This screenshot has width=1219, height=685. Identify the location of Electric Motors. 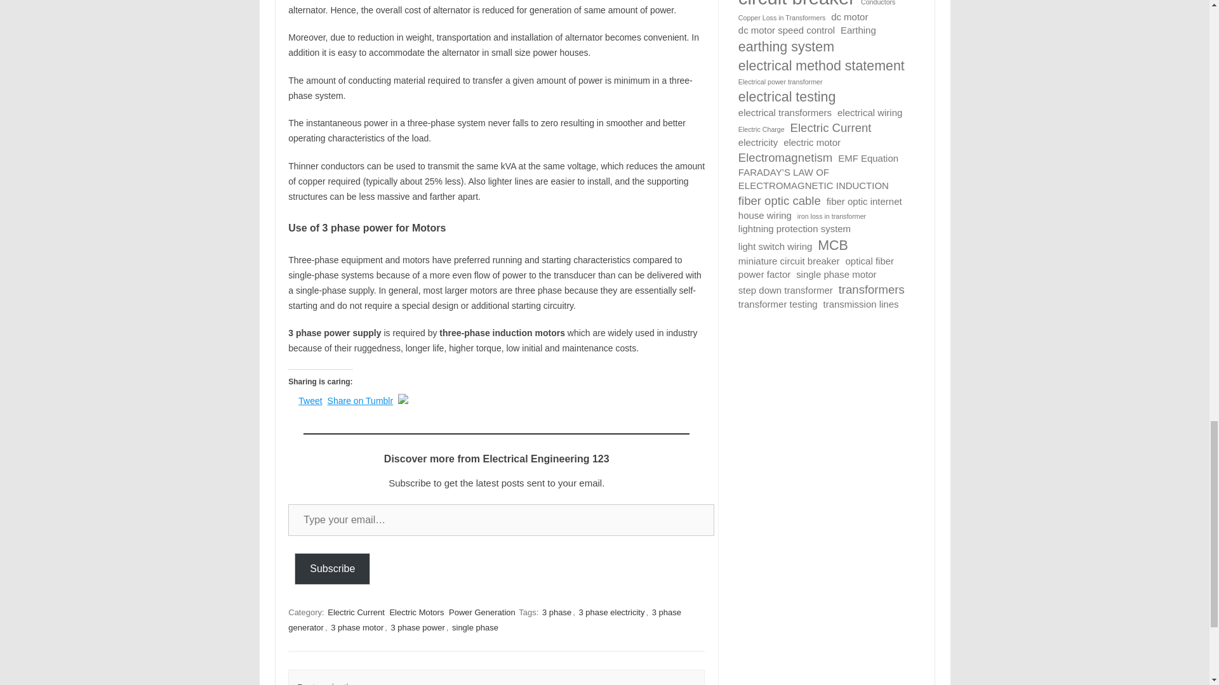
(416, 612).